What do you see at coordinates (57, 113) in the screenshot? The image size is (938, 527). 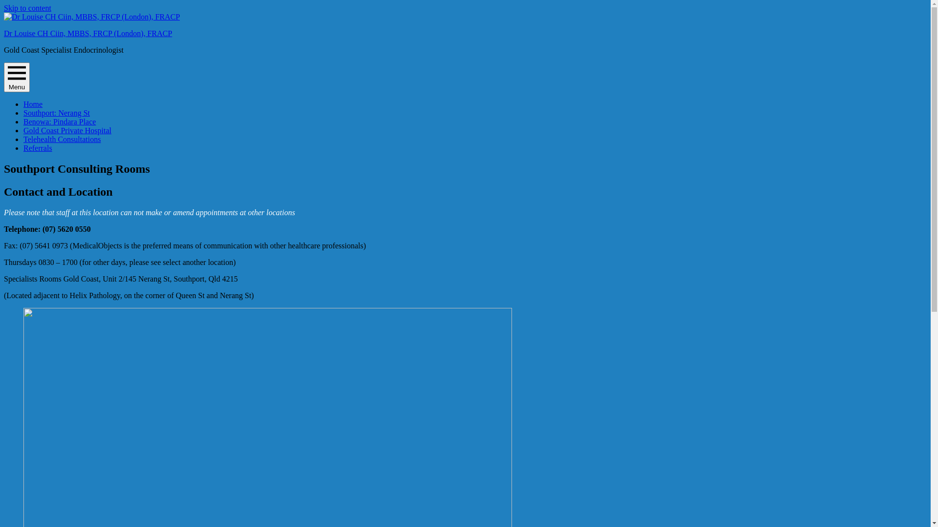 I see `Southport: Nerang St` at bounding box center [57, 113].